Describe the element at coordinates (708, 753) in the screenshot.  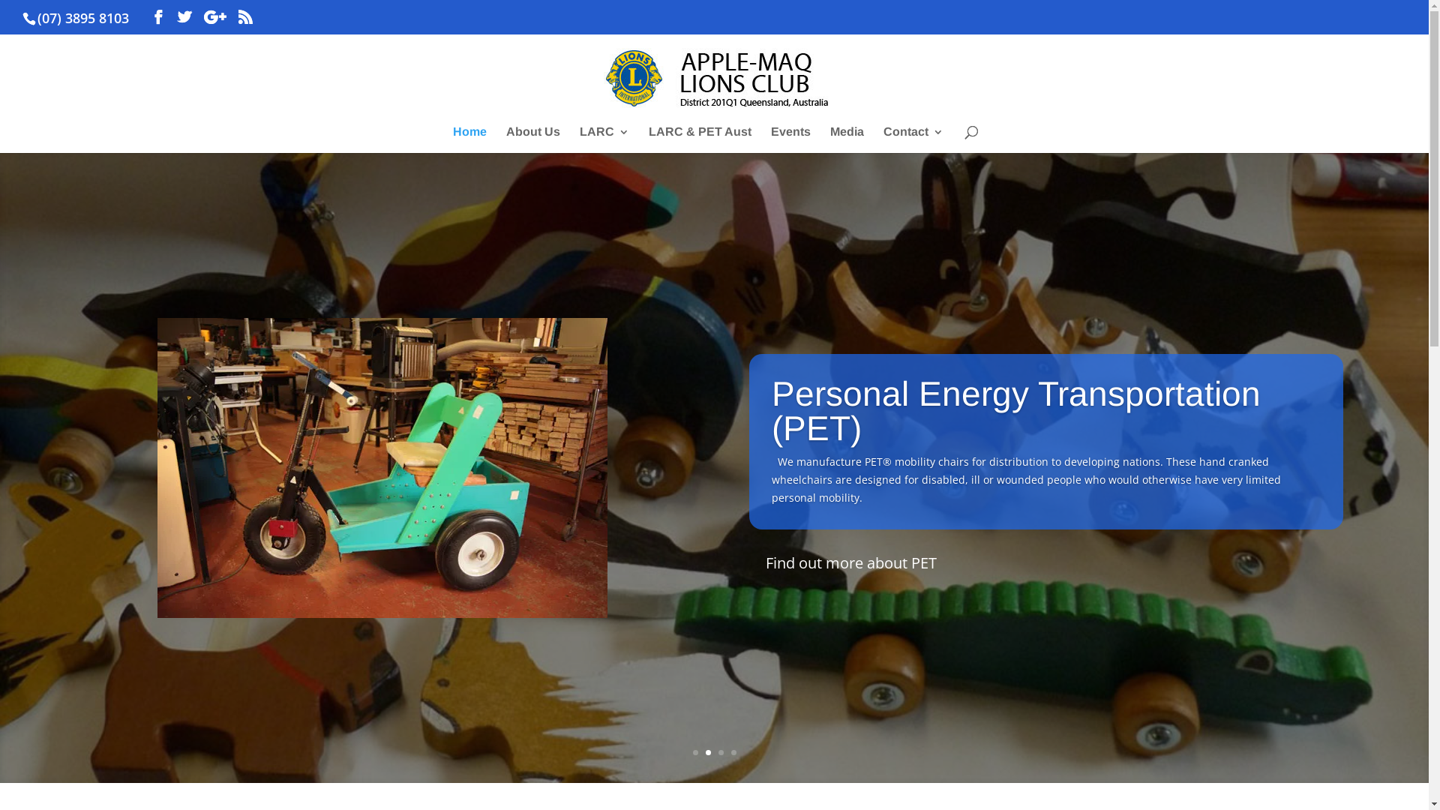
I see `2` at that location.